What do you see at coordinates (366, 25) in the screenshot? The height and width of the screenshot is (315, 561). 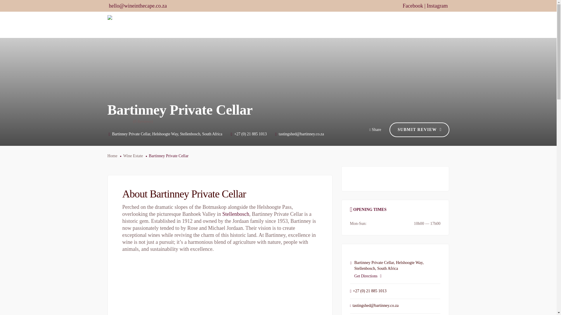 I see `Explore` at bounding box center [366, 25].